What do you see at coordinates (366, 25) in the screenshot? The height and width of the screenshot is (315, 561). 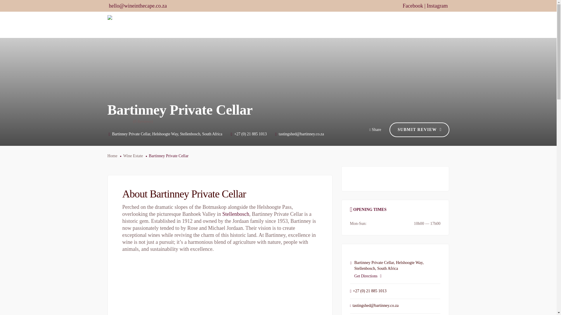 I see `Explore` at bounding box center [366, 25].